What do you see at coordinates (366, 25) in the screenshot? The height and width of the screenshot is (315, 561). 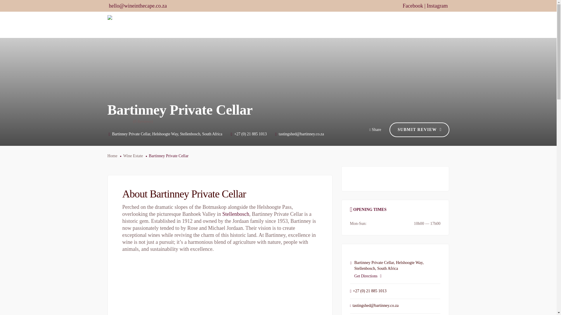 I see `Explore` at bounding box center [366, 25].